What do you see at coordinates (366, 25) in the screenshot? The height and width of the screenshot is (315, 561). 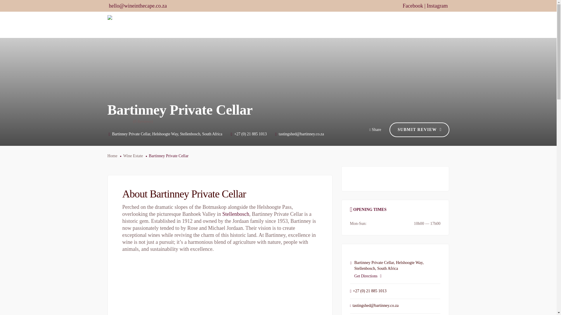 I see `Explore` at bounding box center [366, 25].